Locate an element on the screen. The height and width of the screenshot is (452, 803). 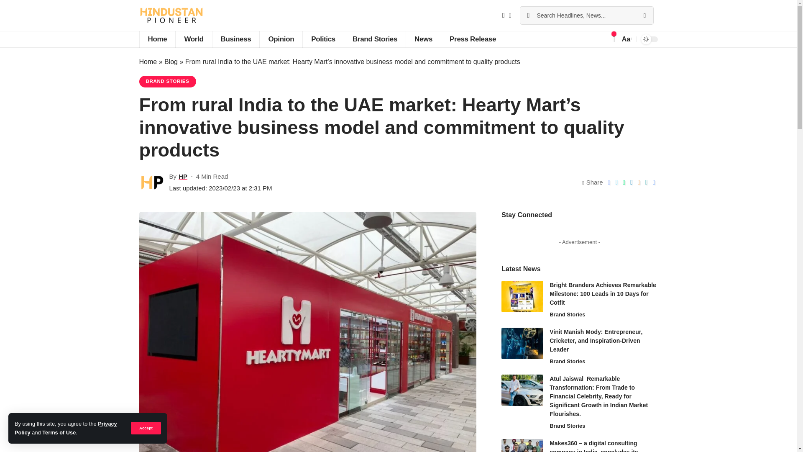
Politics is located at coordinates (323, 39).